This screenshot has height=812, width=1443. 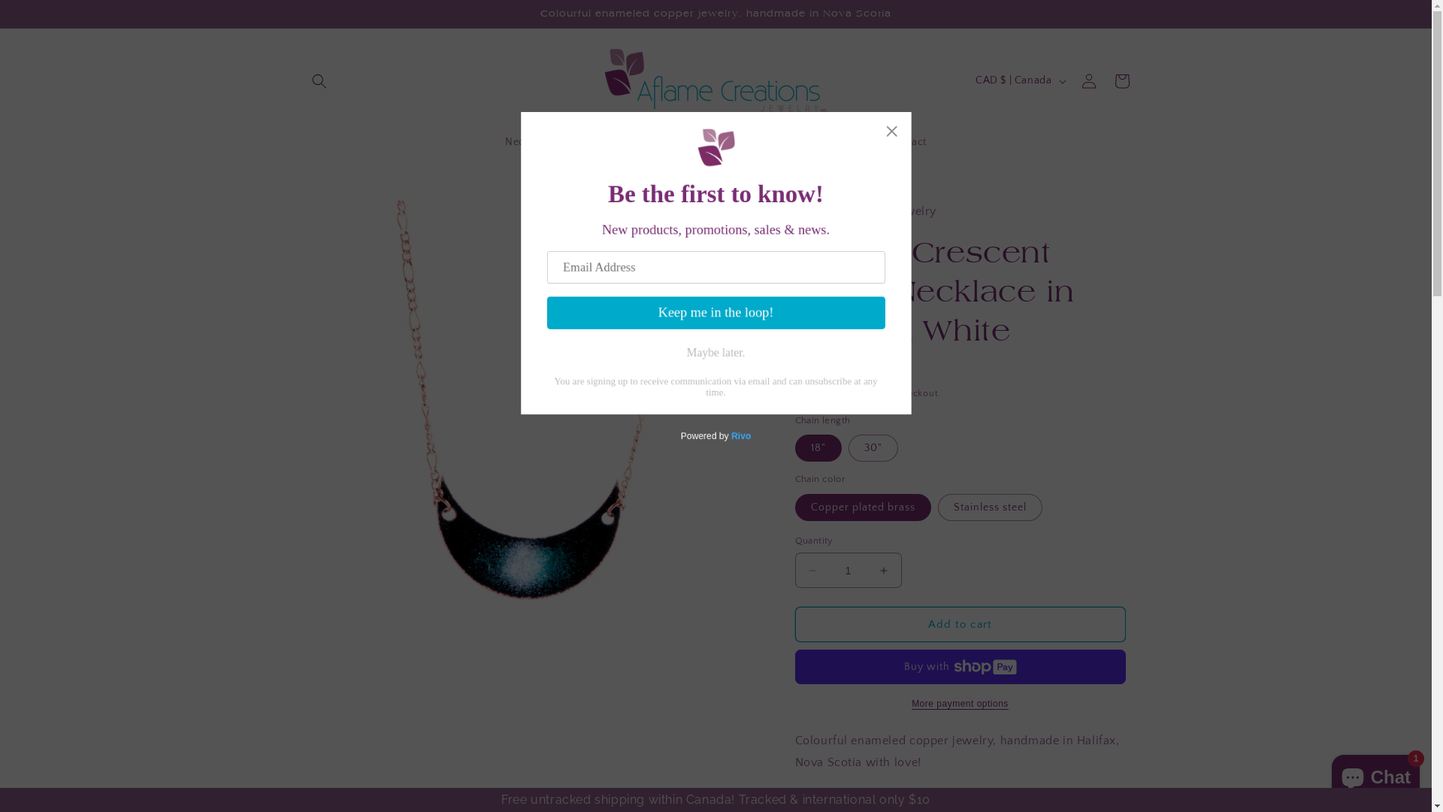 What do you see at coordinates (1375, 774) in the screenshot?
I see `Shopify online store chat` at bounding box center [1375, 774].